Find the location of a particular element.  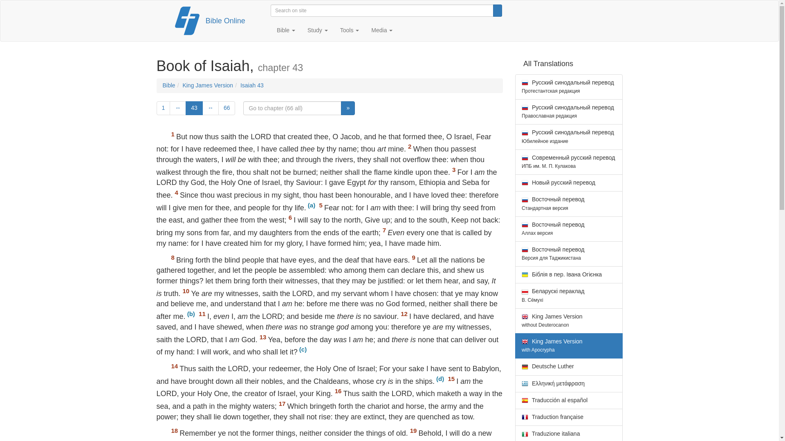

Isaiah 43 is located at coordinates (252, 85).